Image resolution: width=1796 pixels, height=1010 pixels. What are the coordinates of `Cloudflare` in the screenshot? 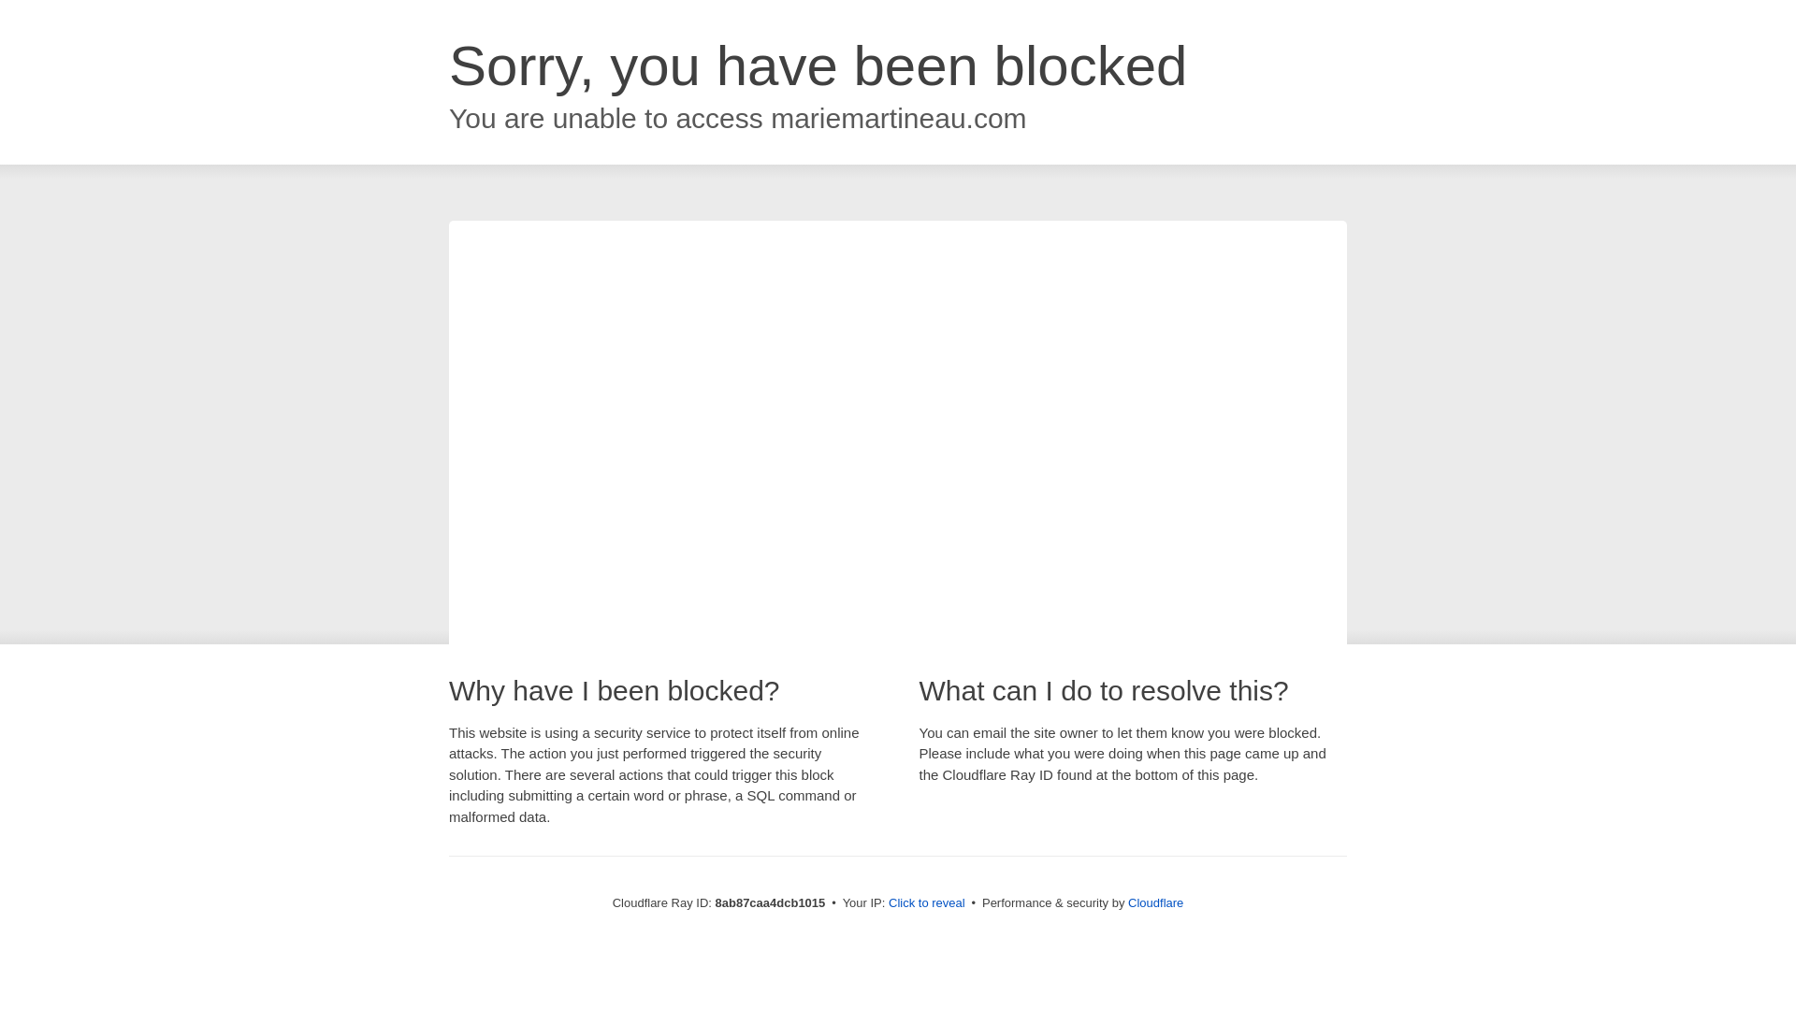 It's located at (1155, 902).